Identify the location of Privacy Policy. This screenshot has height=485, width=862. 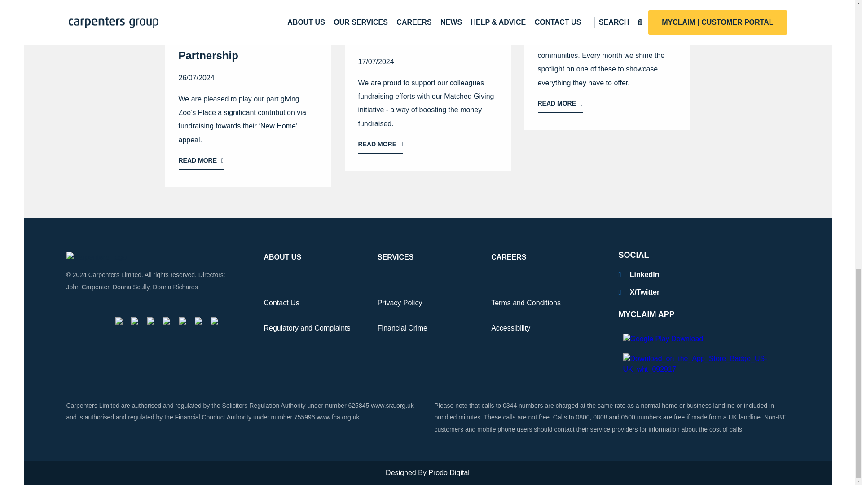
(400, 304).